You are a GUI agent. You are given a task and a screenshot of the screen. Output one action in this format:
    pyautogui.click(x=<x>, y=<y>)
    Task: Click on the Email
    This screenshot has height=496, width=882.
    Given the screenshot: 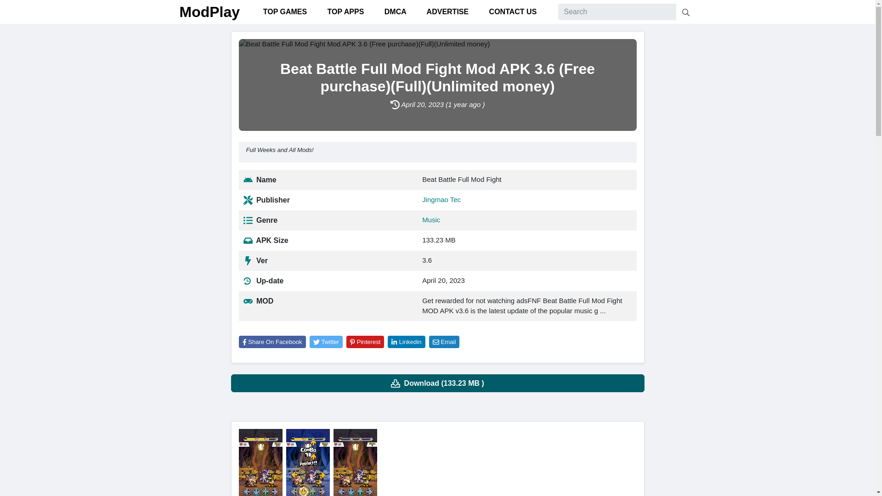 What is the action you would take?
    pyautogui.click(x=444, y=342)
    